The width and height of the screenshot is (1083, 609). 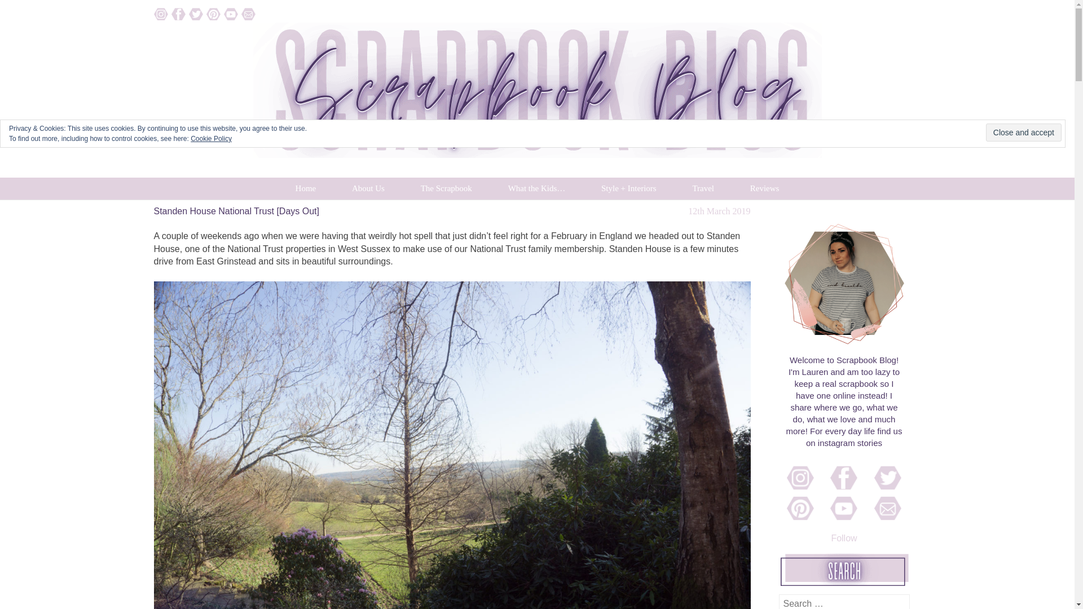 I want to click on Travel, so click(x=703, y=188).